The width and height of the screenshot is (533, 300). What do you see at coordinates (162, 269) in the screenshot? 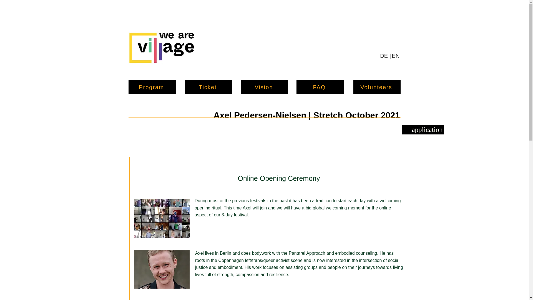
I see `Axel Peddersen.jpg` at bounding box center [162, 269].